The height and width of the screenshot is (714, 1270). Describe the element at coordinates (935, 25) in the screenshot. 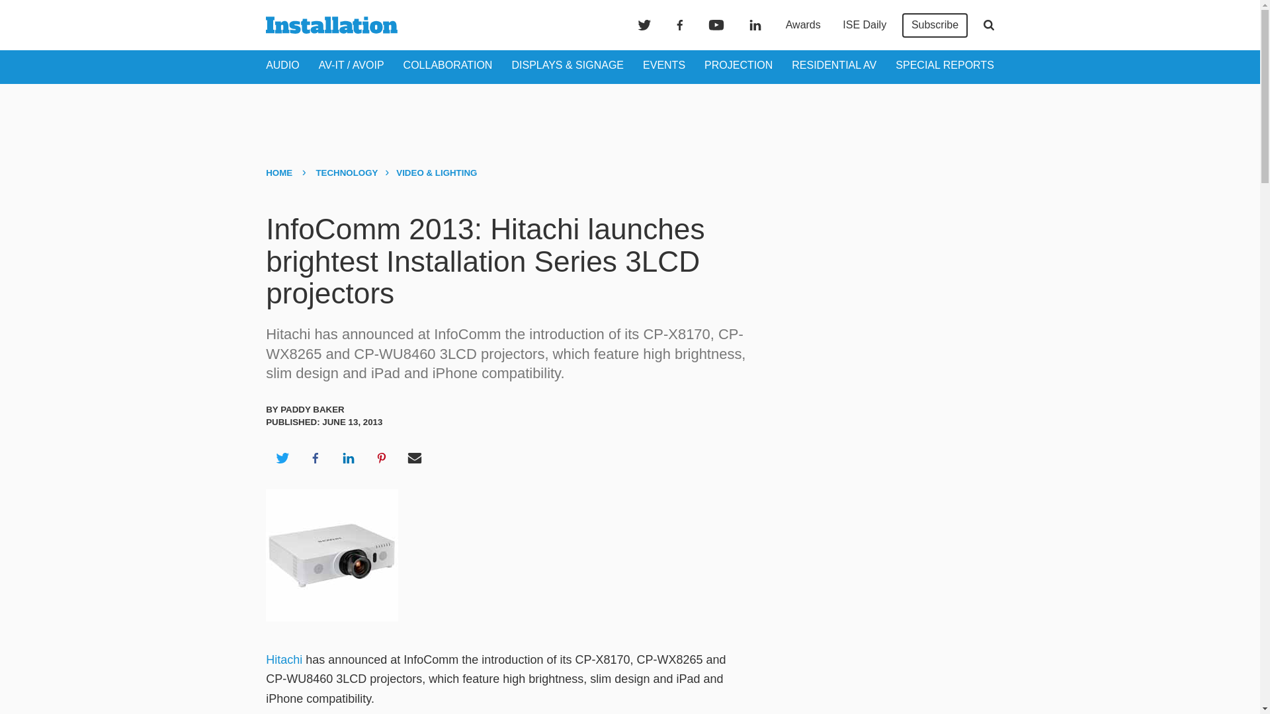

I see `Subscribe` at that location.